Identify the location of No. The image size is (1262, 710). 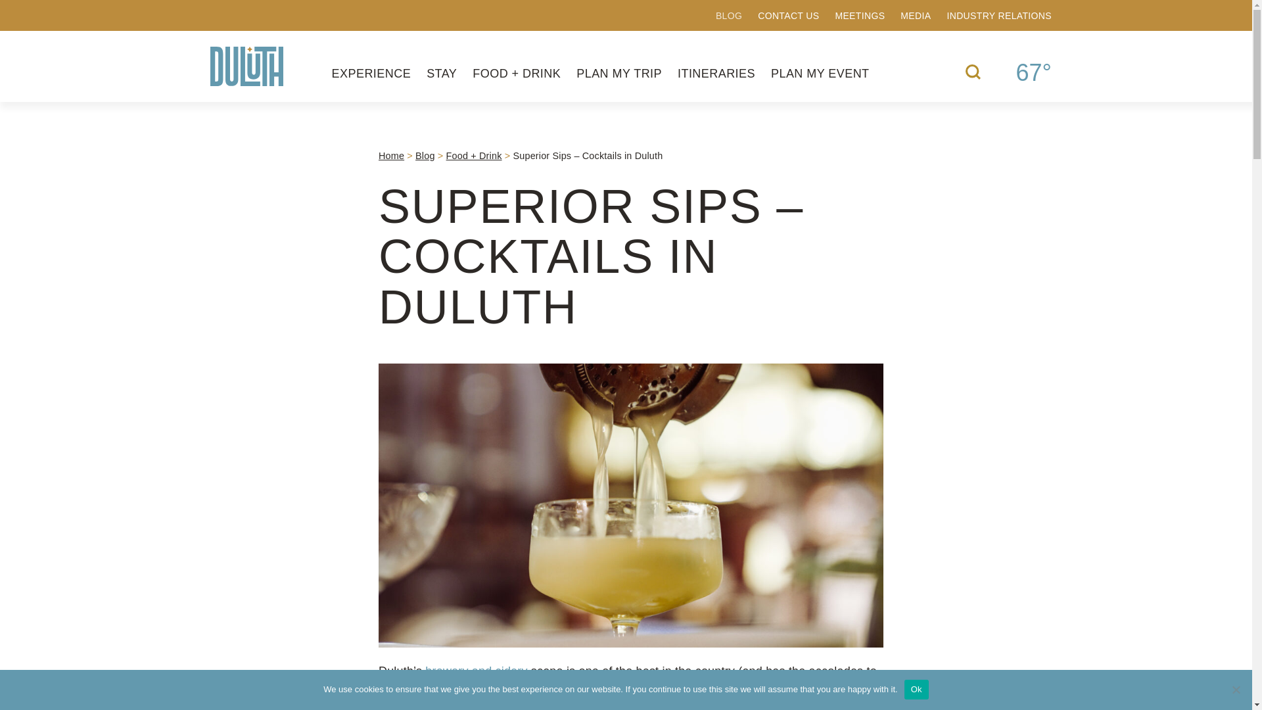
(1236, 689).